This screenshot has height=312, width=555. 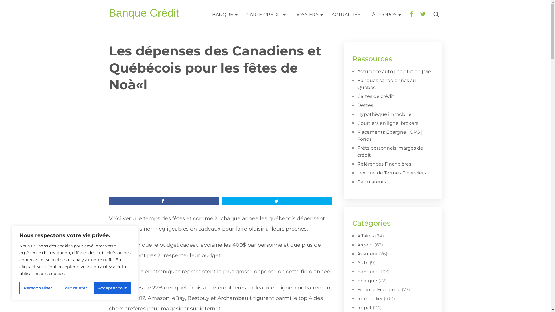 What do you see at coordinates (220, 153) in the screenshot?
I see `Advertisement` at bounding box center [220, 153].